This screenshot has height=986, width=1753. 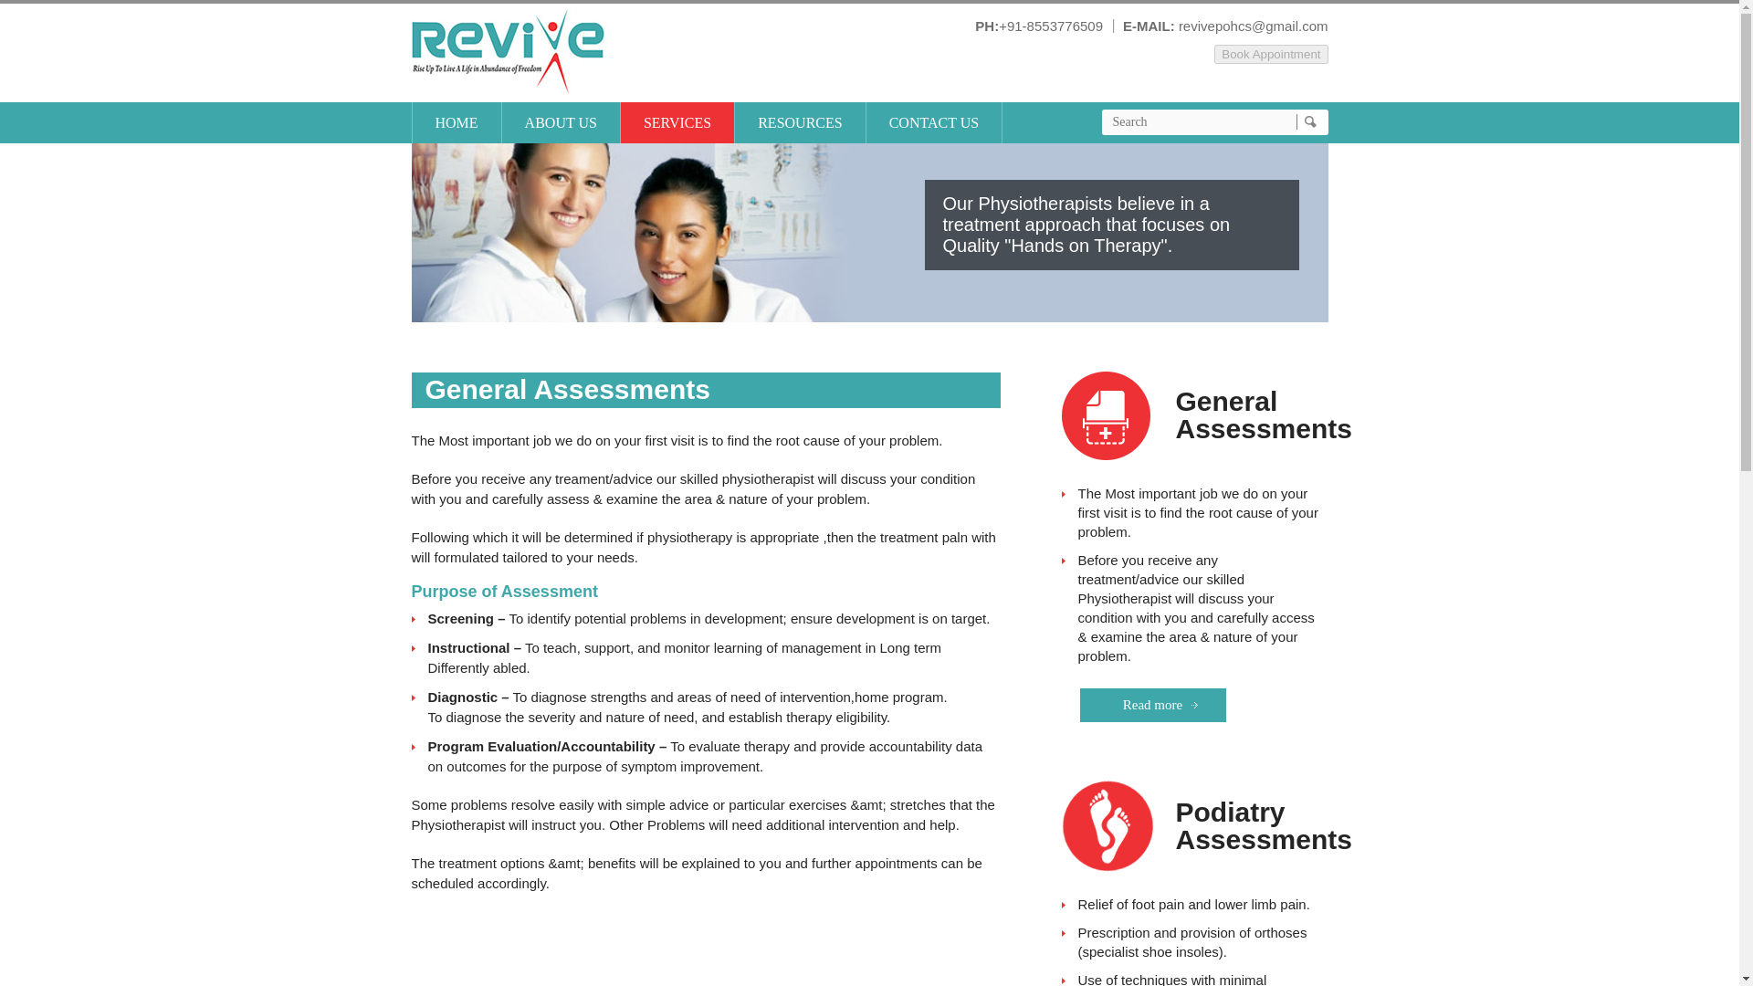 What do you see at coordinates (1271, 54) in the screenshot?
I see `Book Appointment` at bounding box center [1271, 54].